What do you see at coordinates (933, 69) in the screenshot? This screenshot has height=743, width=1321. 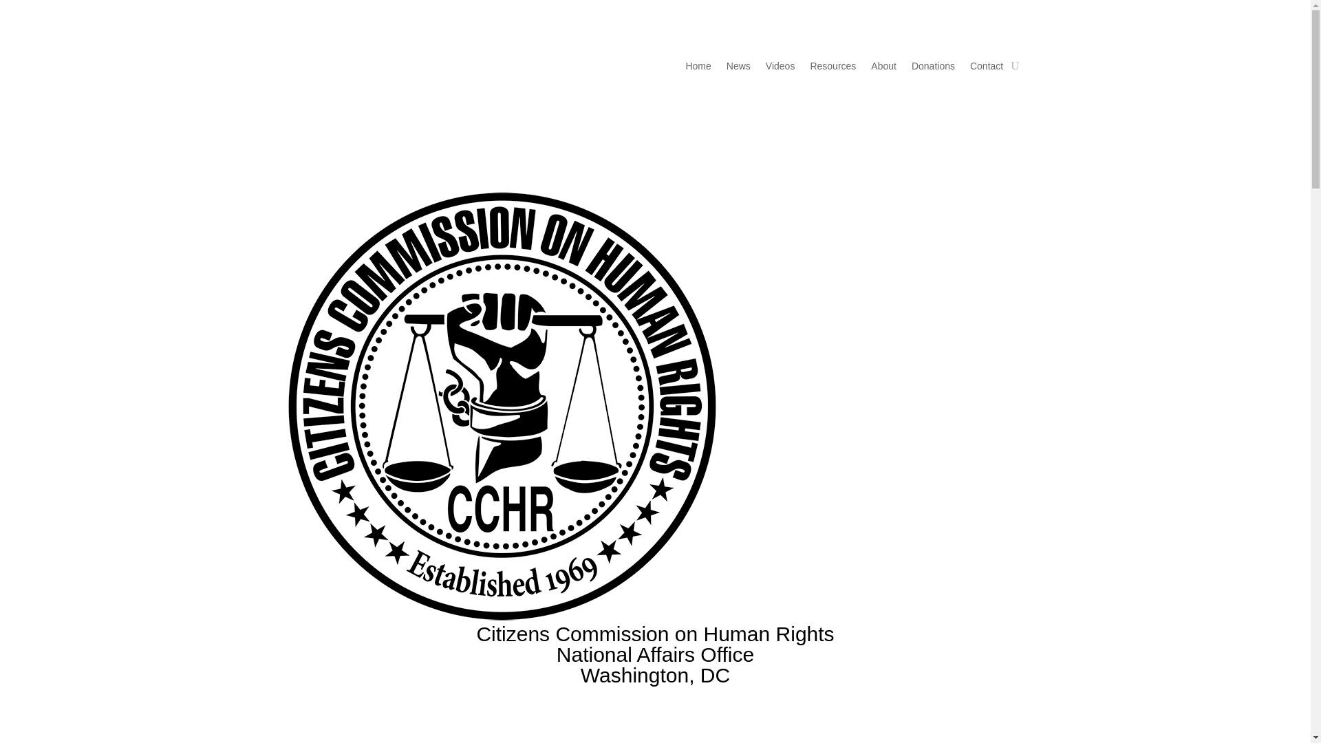 I see `Donations` at bounding box center [933, 69].